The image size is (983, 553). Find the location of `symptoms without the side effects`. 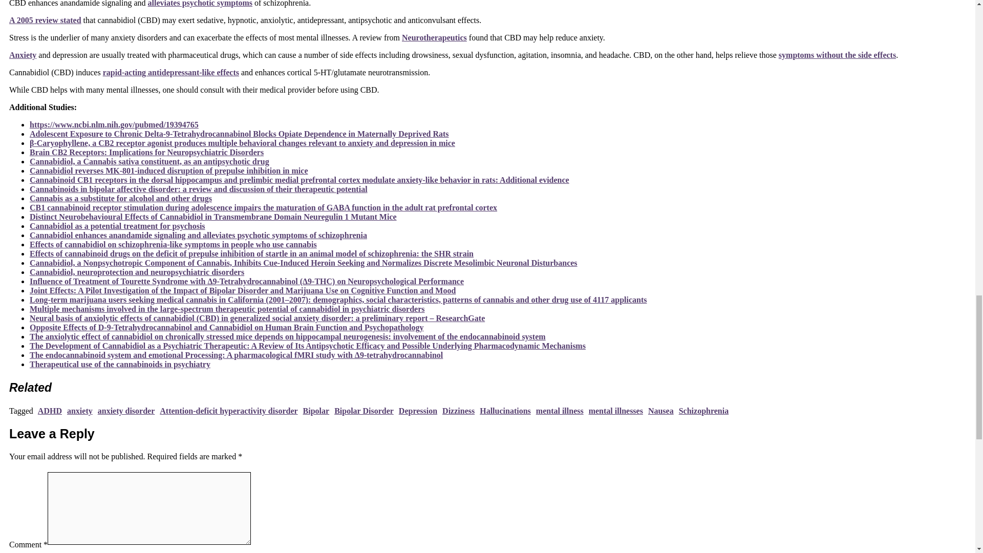

symptoms without the side effects is located at coordinates (837, 55).